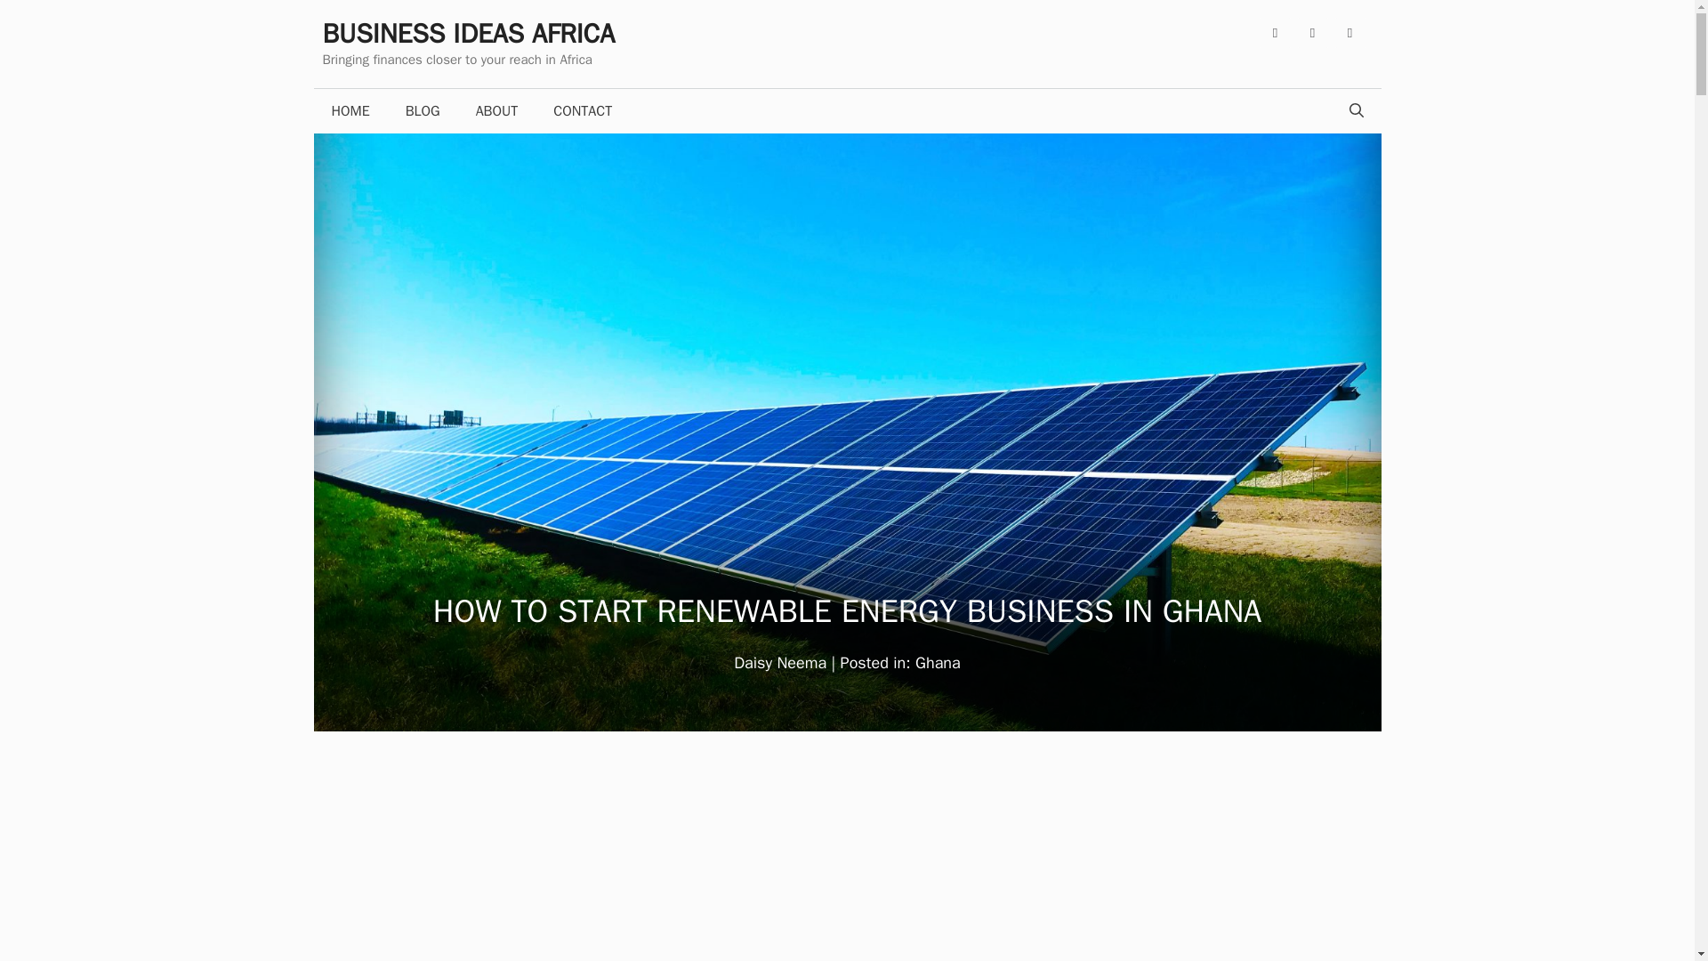  What do you see at coordinates (1311, 33) in the screenshot?
I see `Twitter` at bounding box center [1311, 33].